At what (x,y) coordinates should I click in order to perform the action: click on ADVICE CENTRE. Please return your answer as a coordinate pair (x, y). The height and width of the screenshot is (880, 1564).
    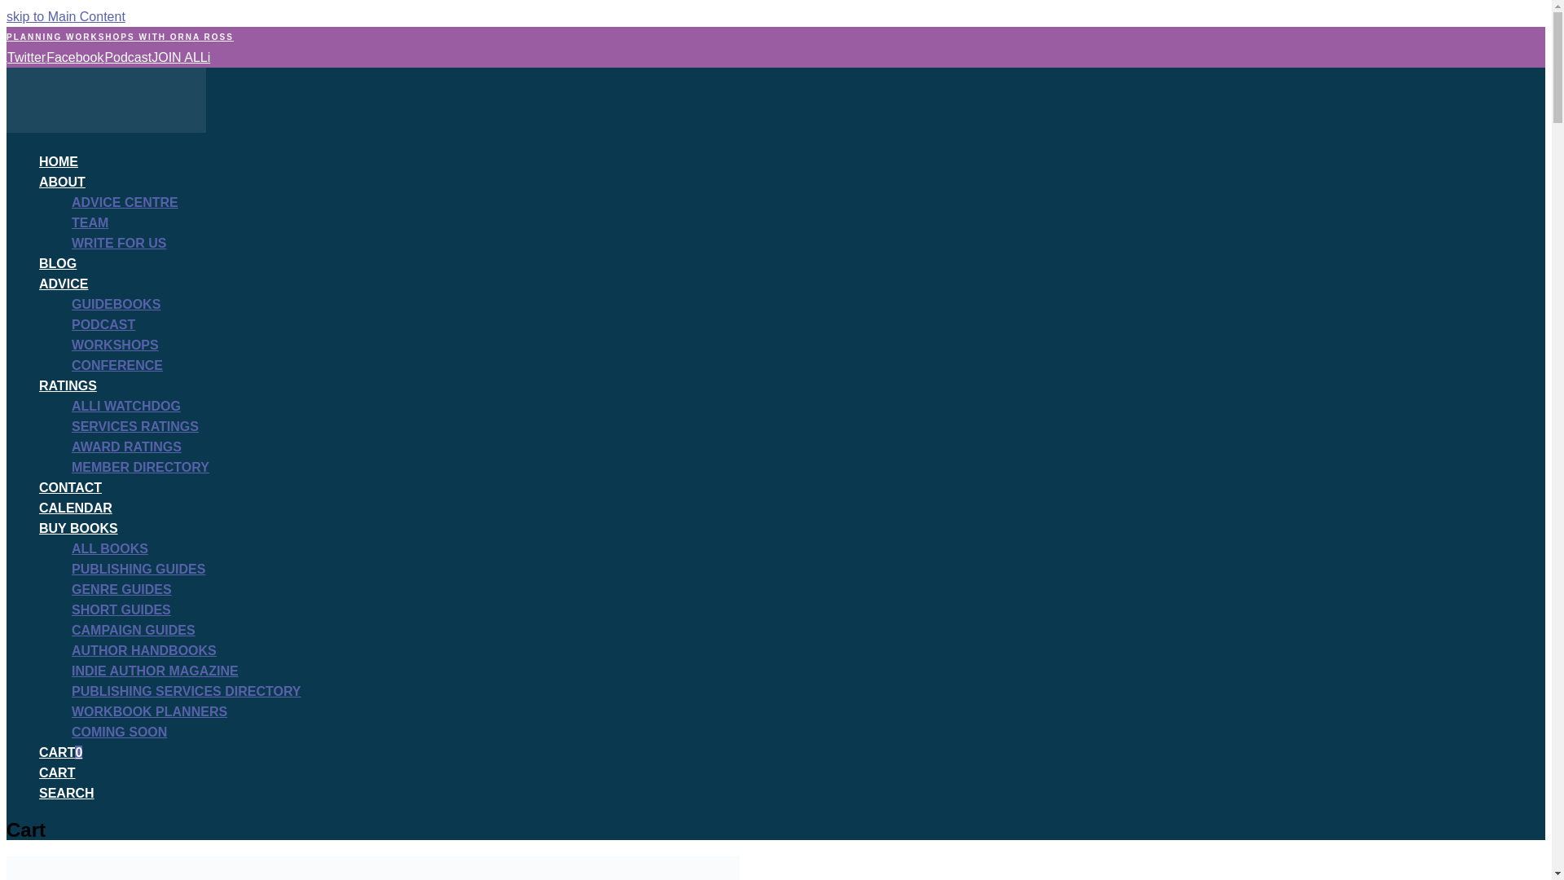
    Looking at the image, I should click on (125, 202).